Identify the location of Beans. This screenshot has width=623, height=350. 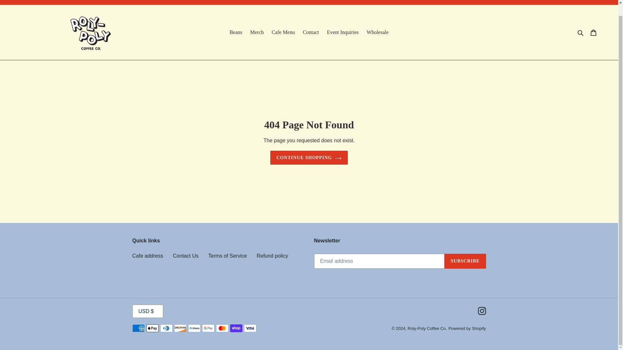
(236, 32).